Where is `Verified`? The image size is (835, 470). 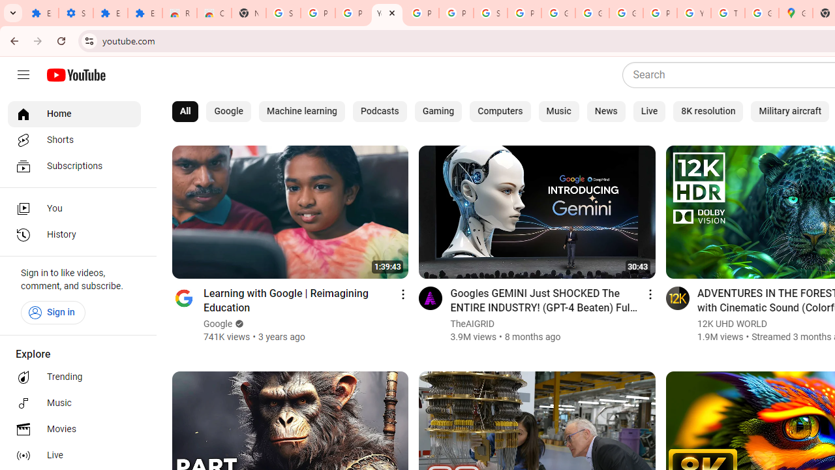
Verified is located at coordinates (238, 324).